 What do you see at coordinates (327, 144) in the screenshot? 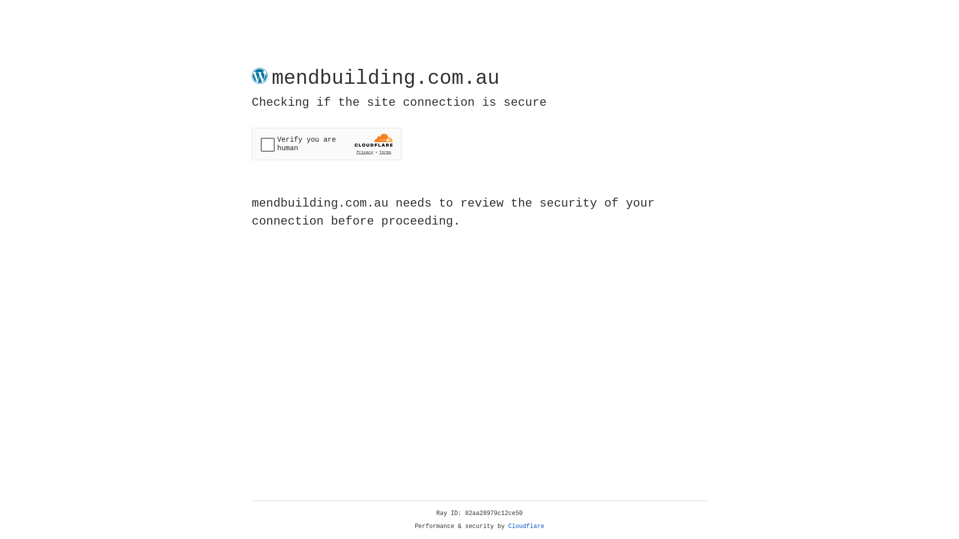
I see `Widget containing a Cloudflare security challenge` at bounding box center [327, 144].